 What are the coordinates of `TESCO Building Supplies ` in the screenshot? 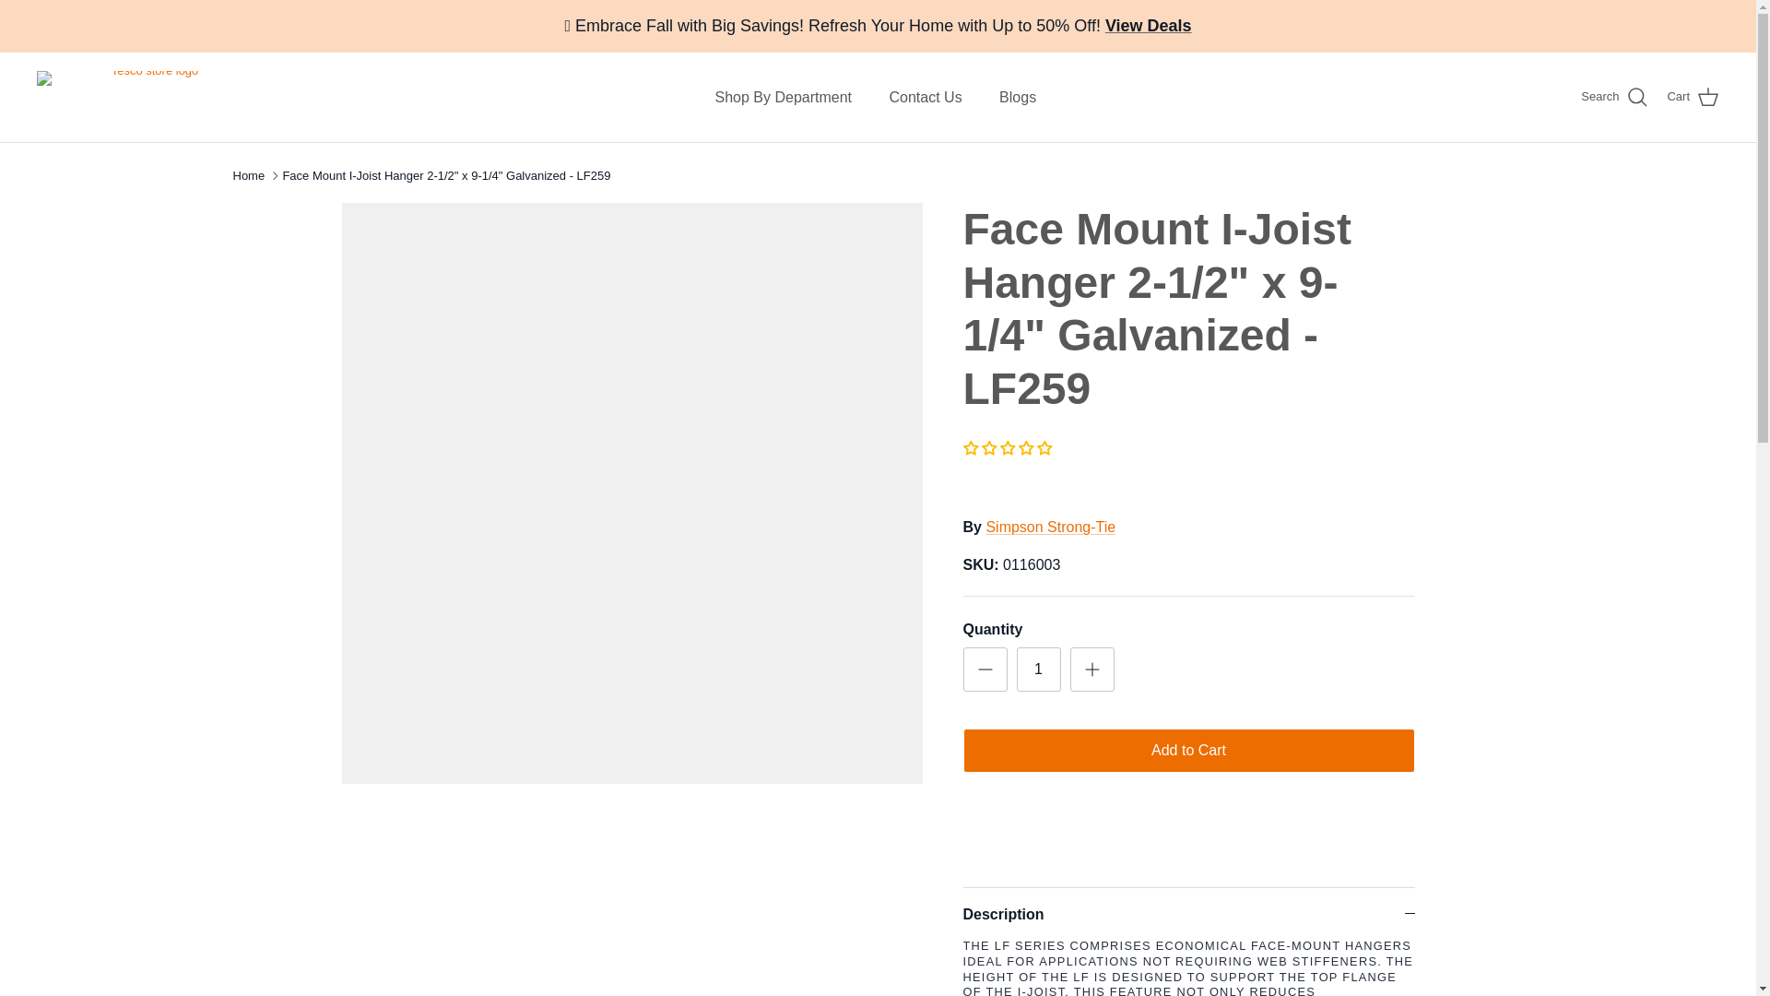 It's located at (147, 96).